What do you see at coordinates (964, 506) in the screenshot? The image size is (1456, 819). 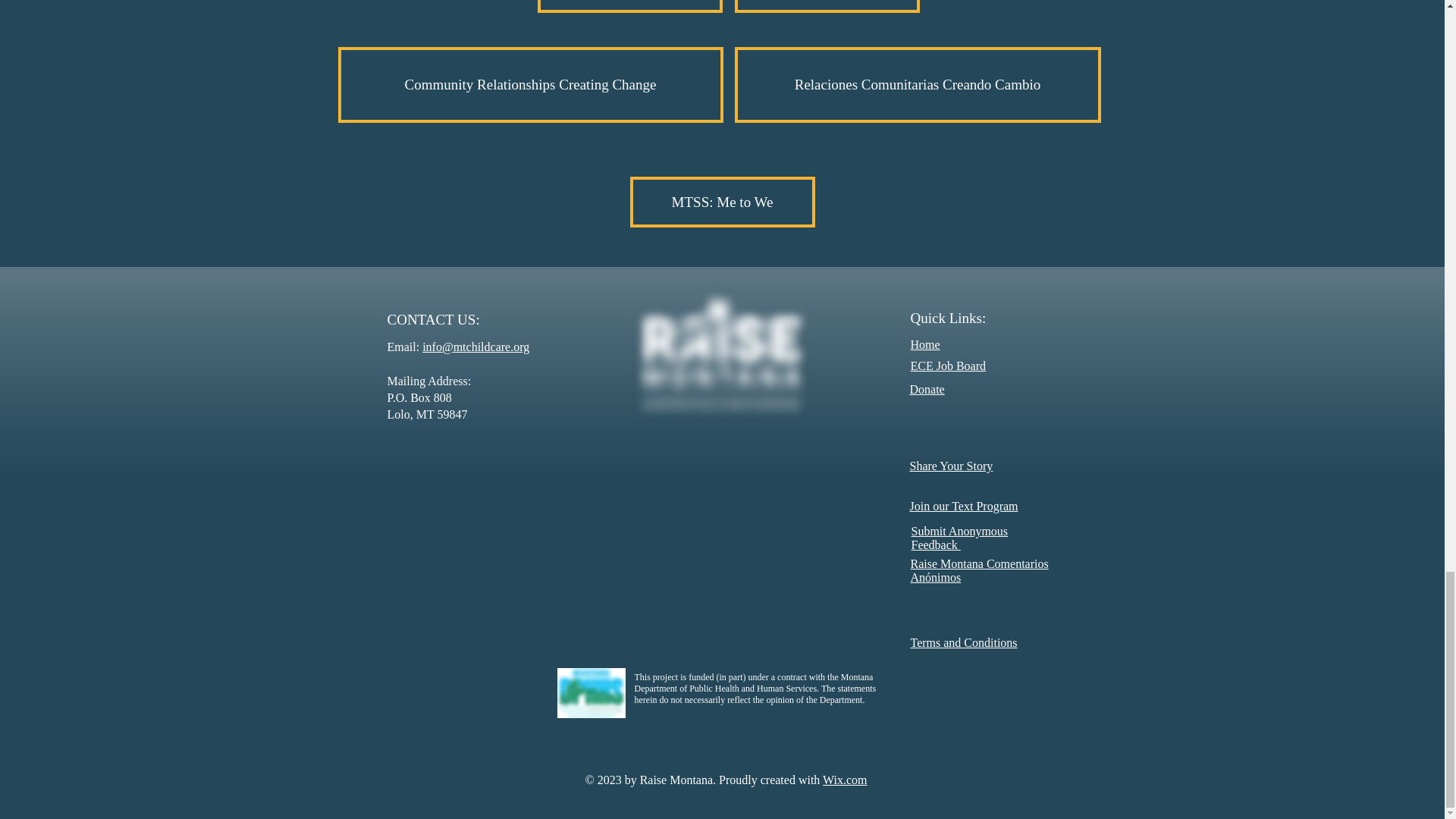 I see `Join our Text Program` at bounding box center [964, 506].